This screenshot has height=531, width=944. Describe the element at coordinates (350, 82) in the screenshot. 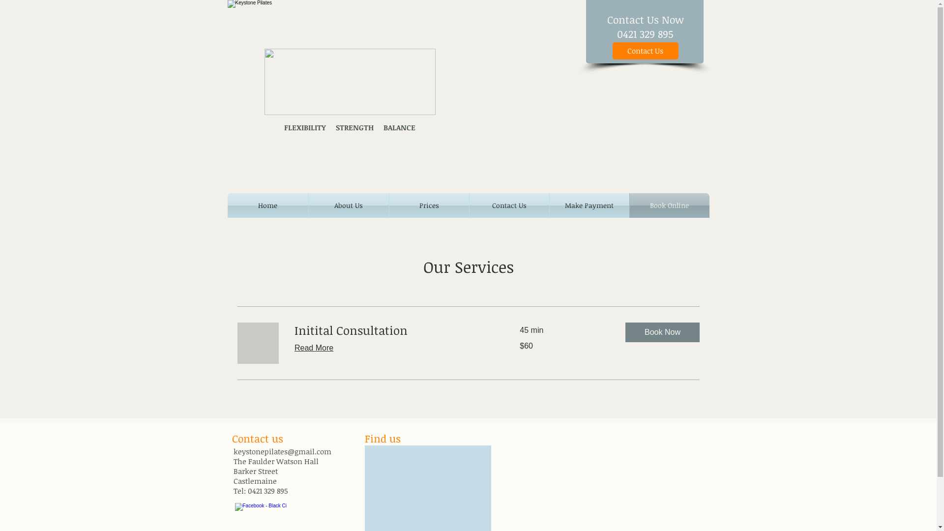

I see `logo2.png` at that location.